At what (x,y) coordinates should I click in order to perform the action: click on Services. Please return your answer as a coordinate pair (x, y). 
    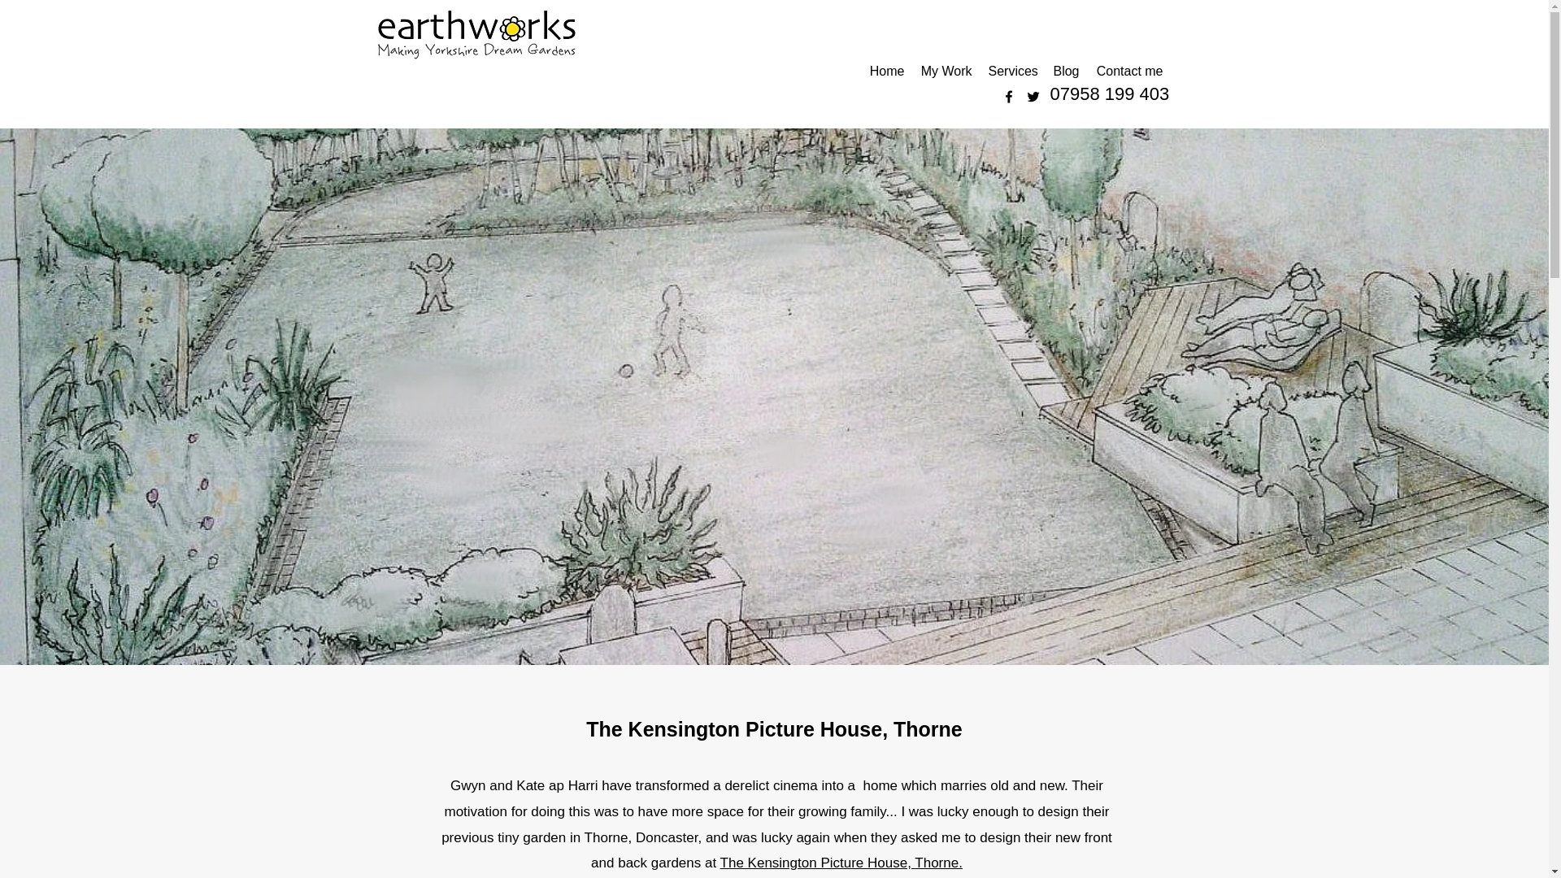
    Looking at the image, I should click on (1011, 72).